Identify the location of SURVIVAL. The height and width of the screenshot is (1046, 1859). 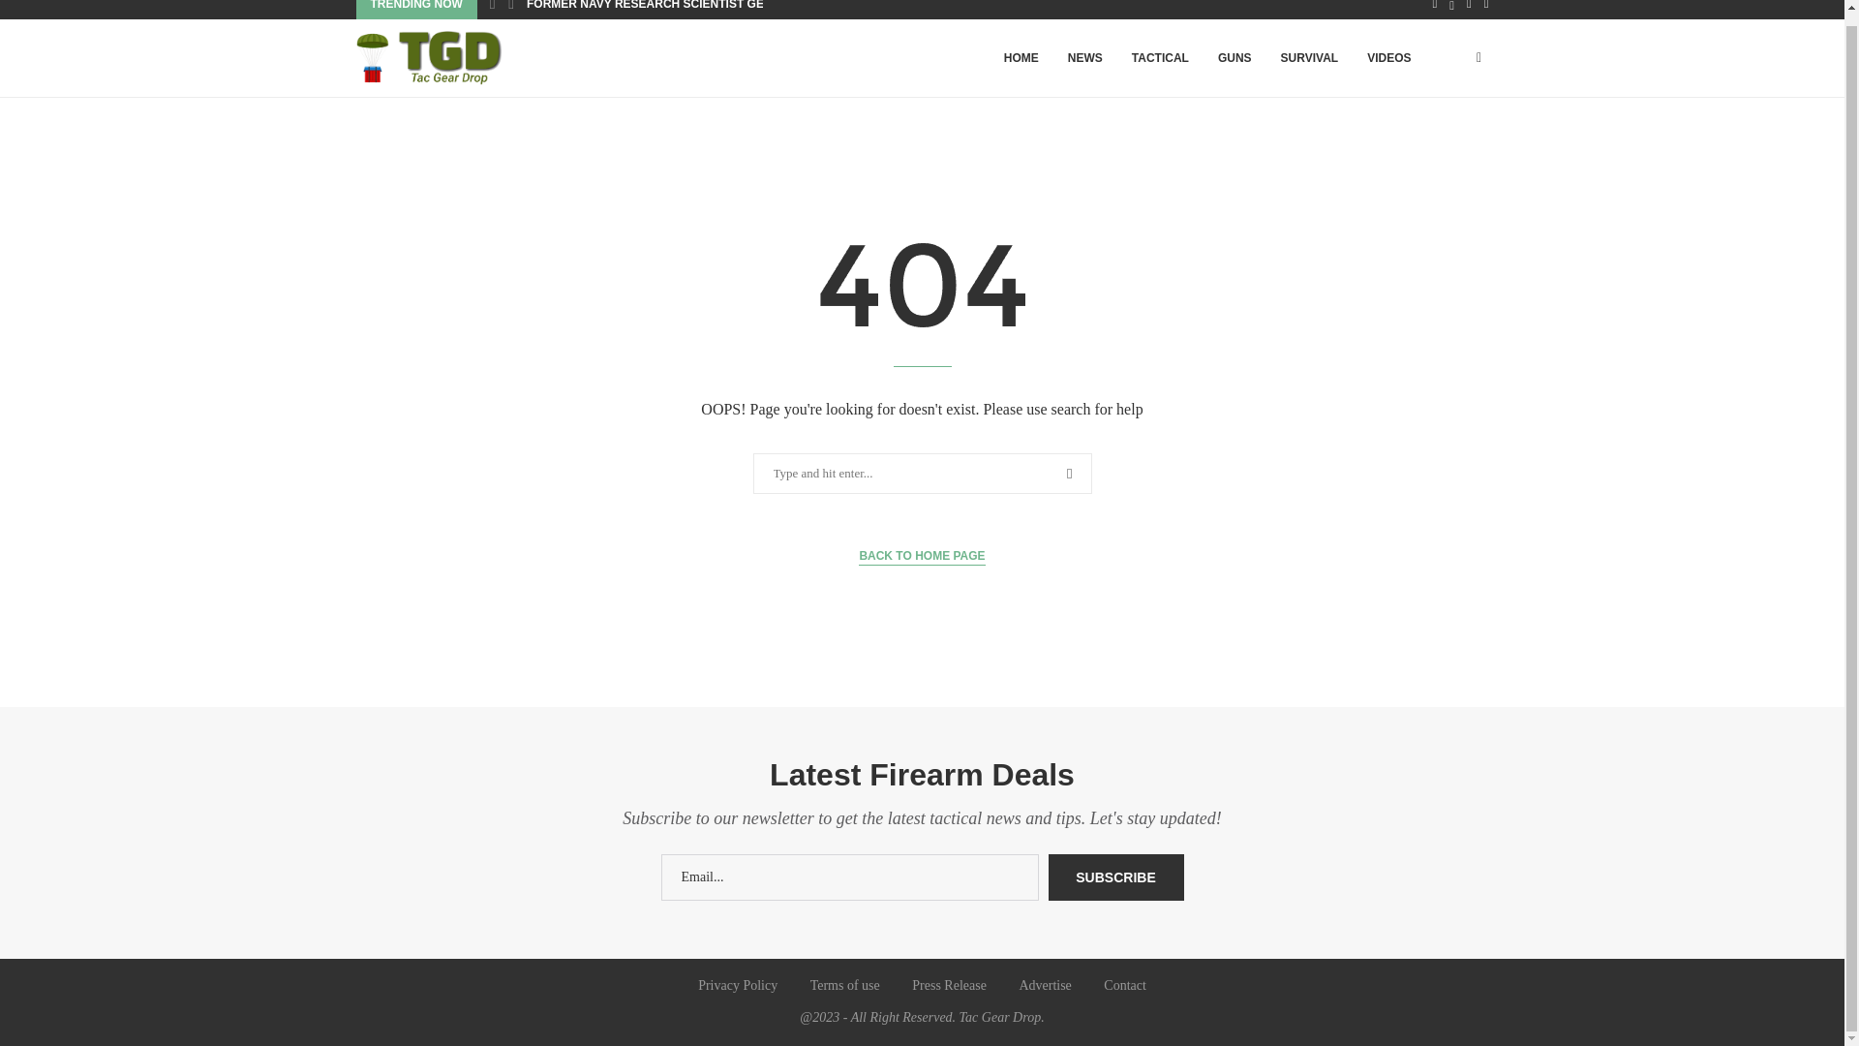
(1309, 58).